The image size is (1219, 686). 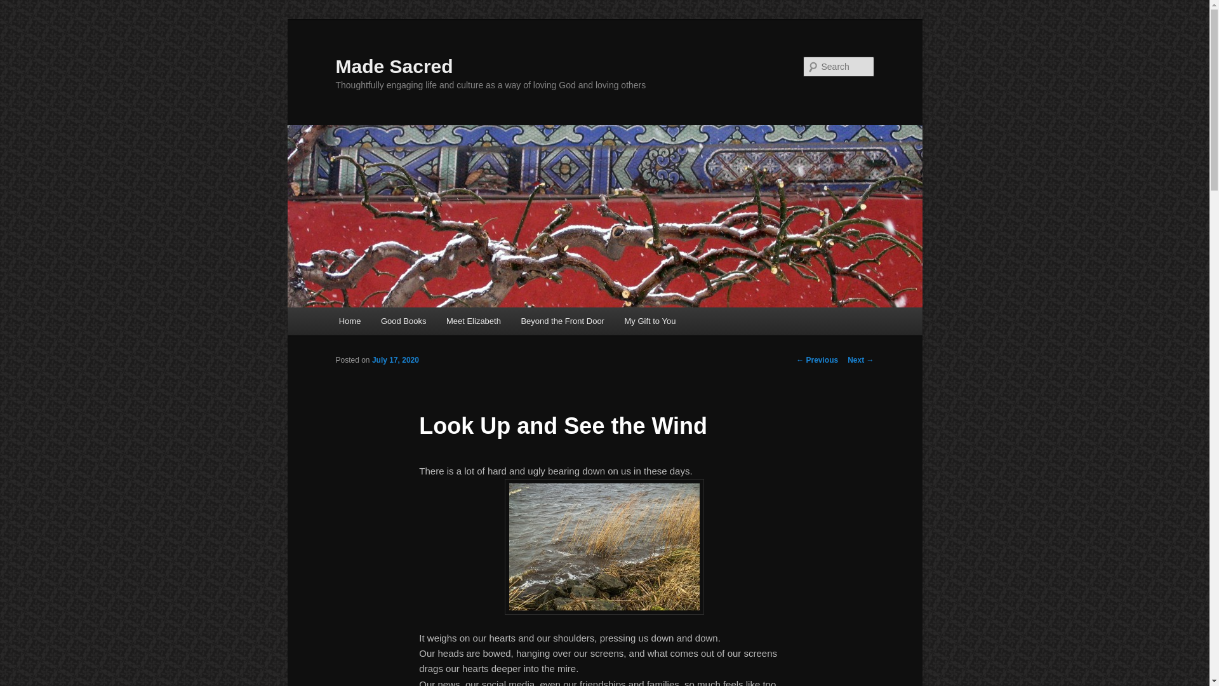 I want to click on July 17, 2020, so click(x=395, y=360).